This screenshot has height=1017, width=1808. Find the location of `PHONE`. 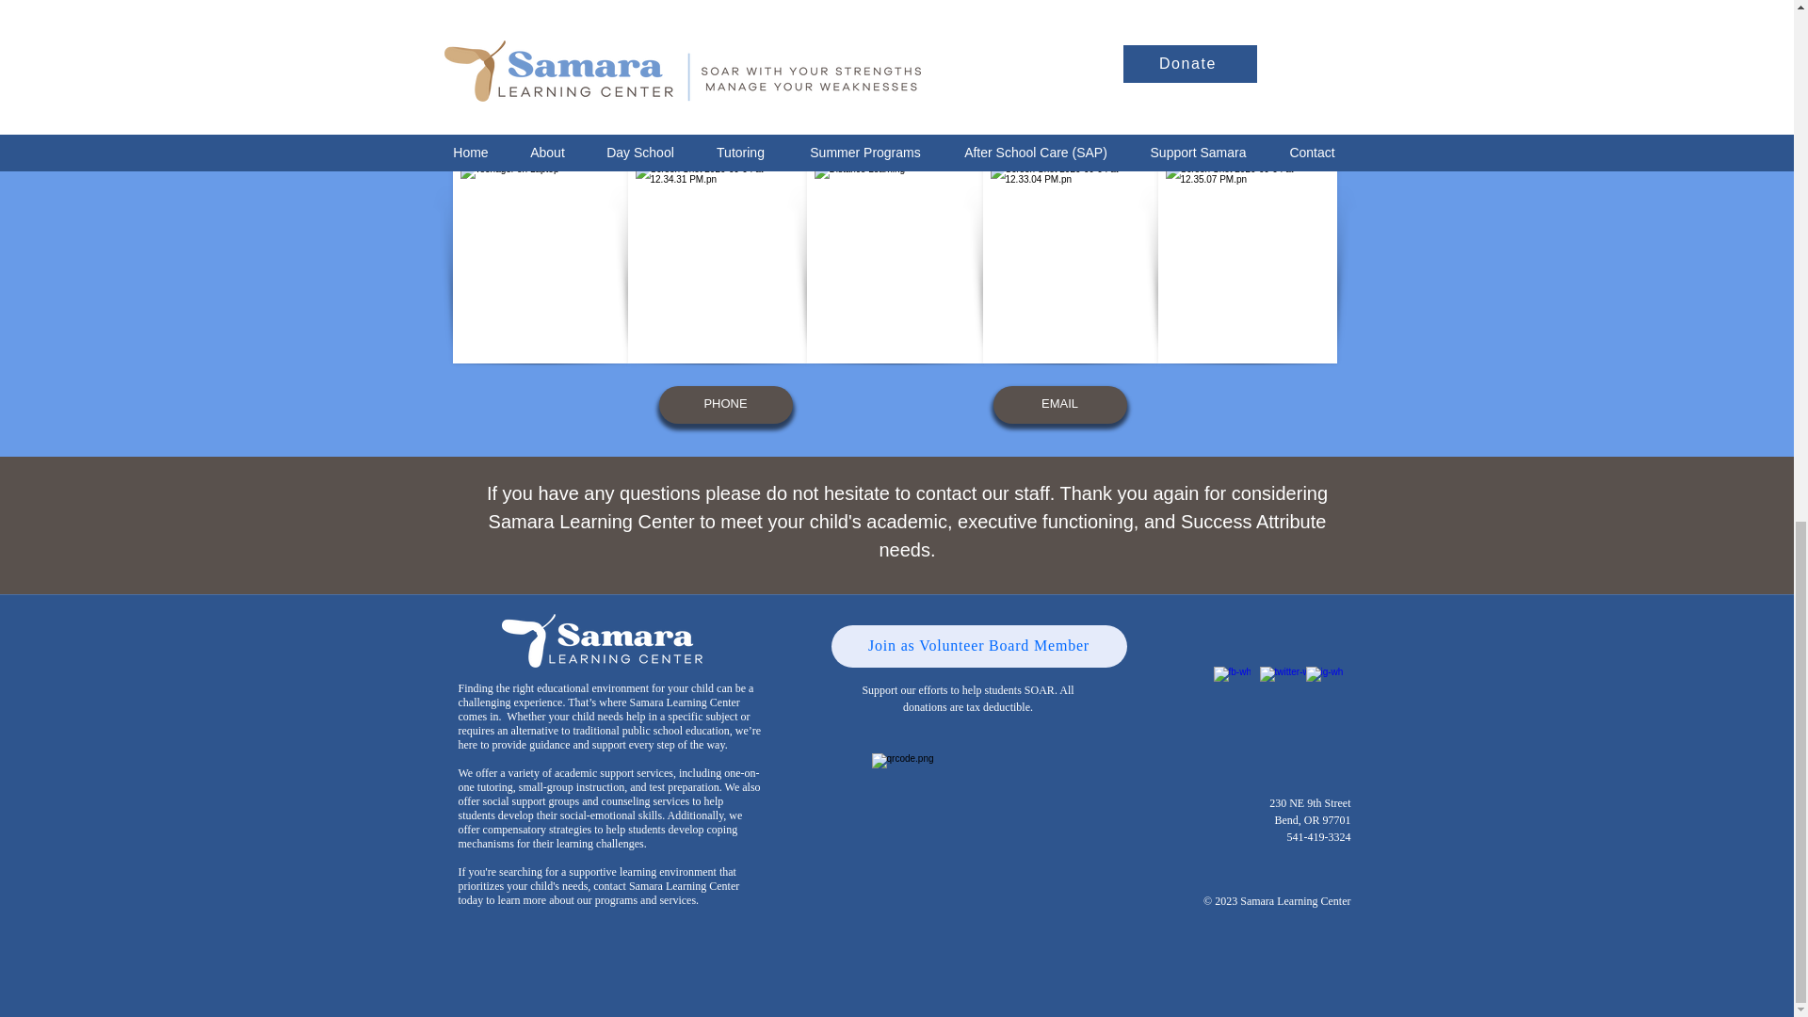

PHONE is located at coordinates (726, 405).